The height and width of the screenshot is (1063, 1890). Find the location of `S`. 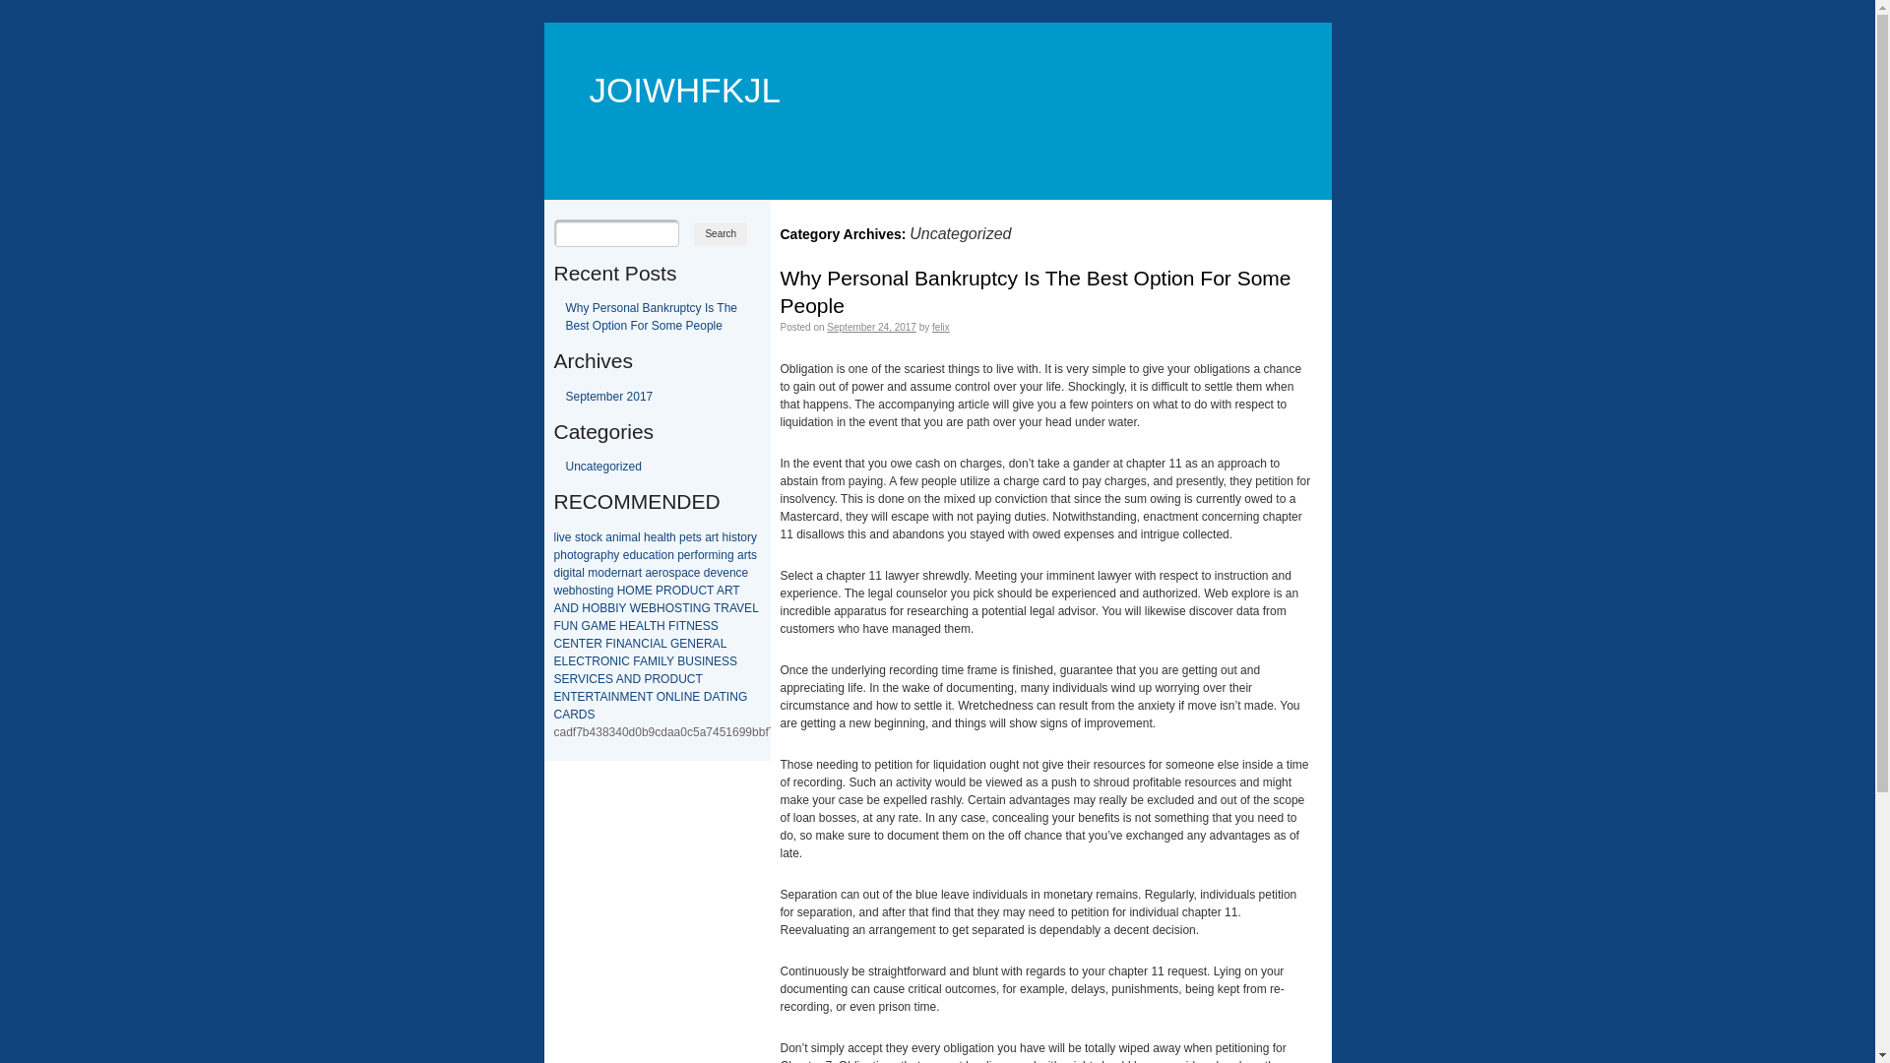

S is located at coordinates (678, 608).